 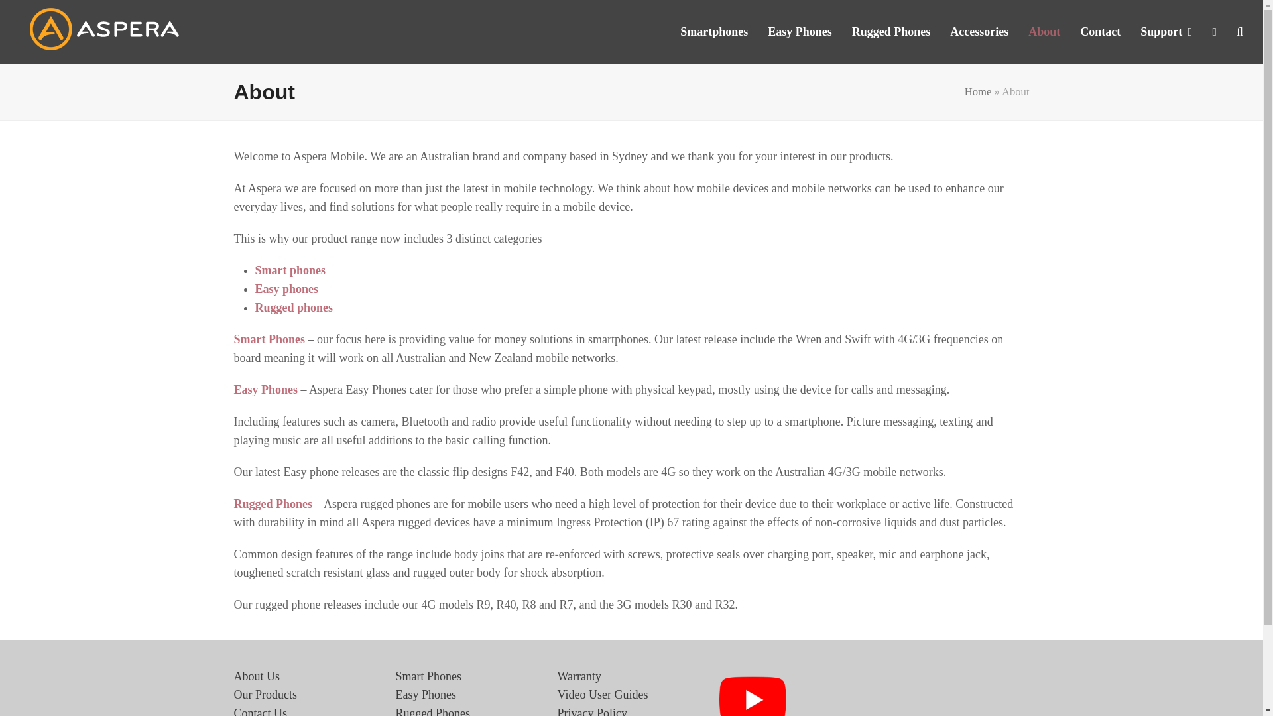 What do you see at coordinates (293, 308) in the screenshot?
I see `Rugged phones` at bounding box center [293, 308].